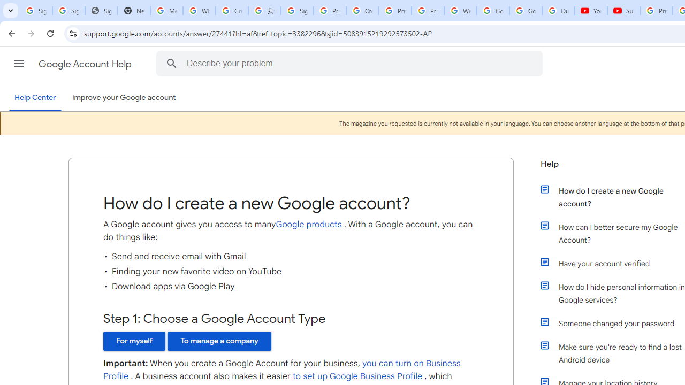 This screenshot has width=685, height=385. Describe the element at coordinates (357, 376) in the screenshot. I see `to set up Google Business Profile` at that location.